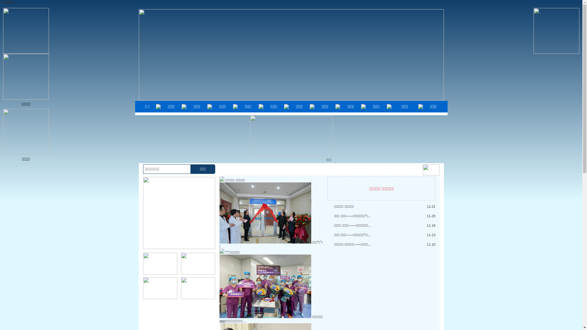  I want to click on 11-21, so click(431, 207).